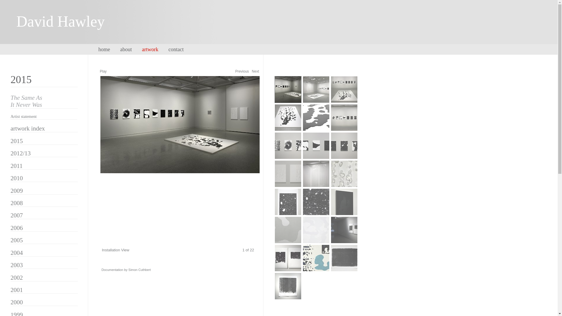 The image size is (562, 316). Describe the element at coordinates (316, 258) in the screenshot. I see `20` at that location.